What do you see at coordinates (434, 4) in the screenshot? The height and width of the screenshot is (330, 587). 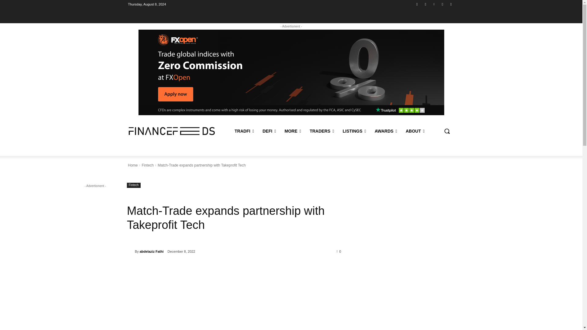 I see `Linkedin` at bounding box center [434, 4].